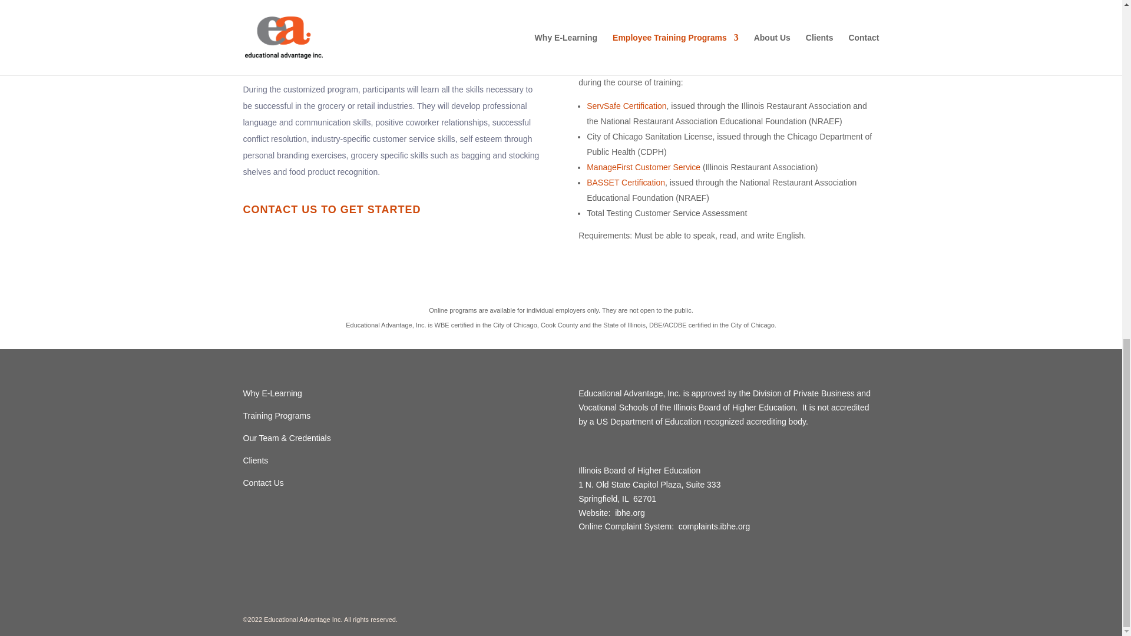 The height and width of the screenshot is (636, 1131). I want to click on Clients, so click(256, 461).